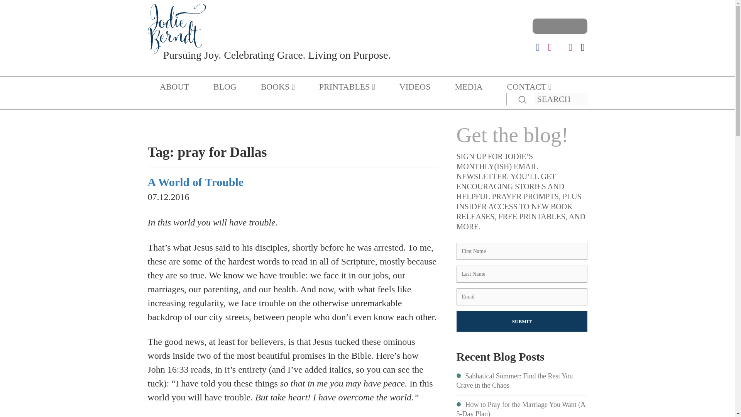 Image resolution: width=741 pixels, height=417 pixels. Describe the element at coordinates (560, 26) in the screenshot. I see `SUBSCRIBE` at that location.